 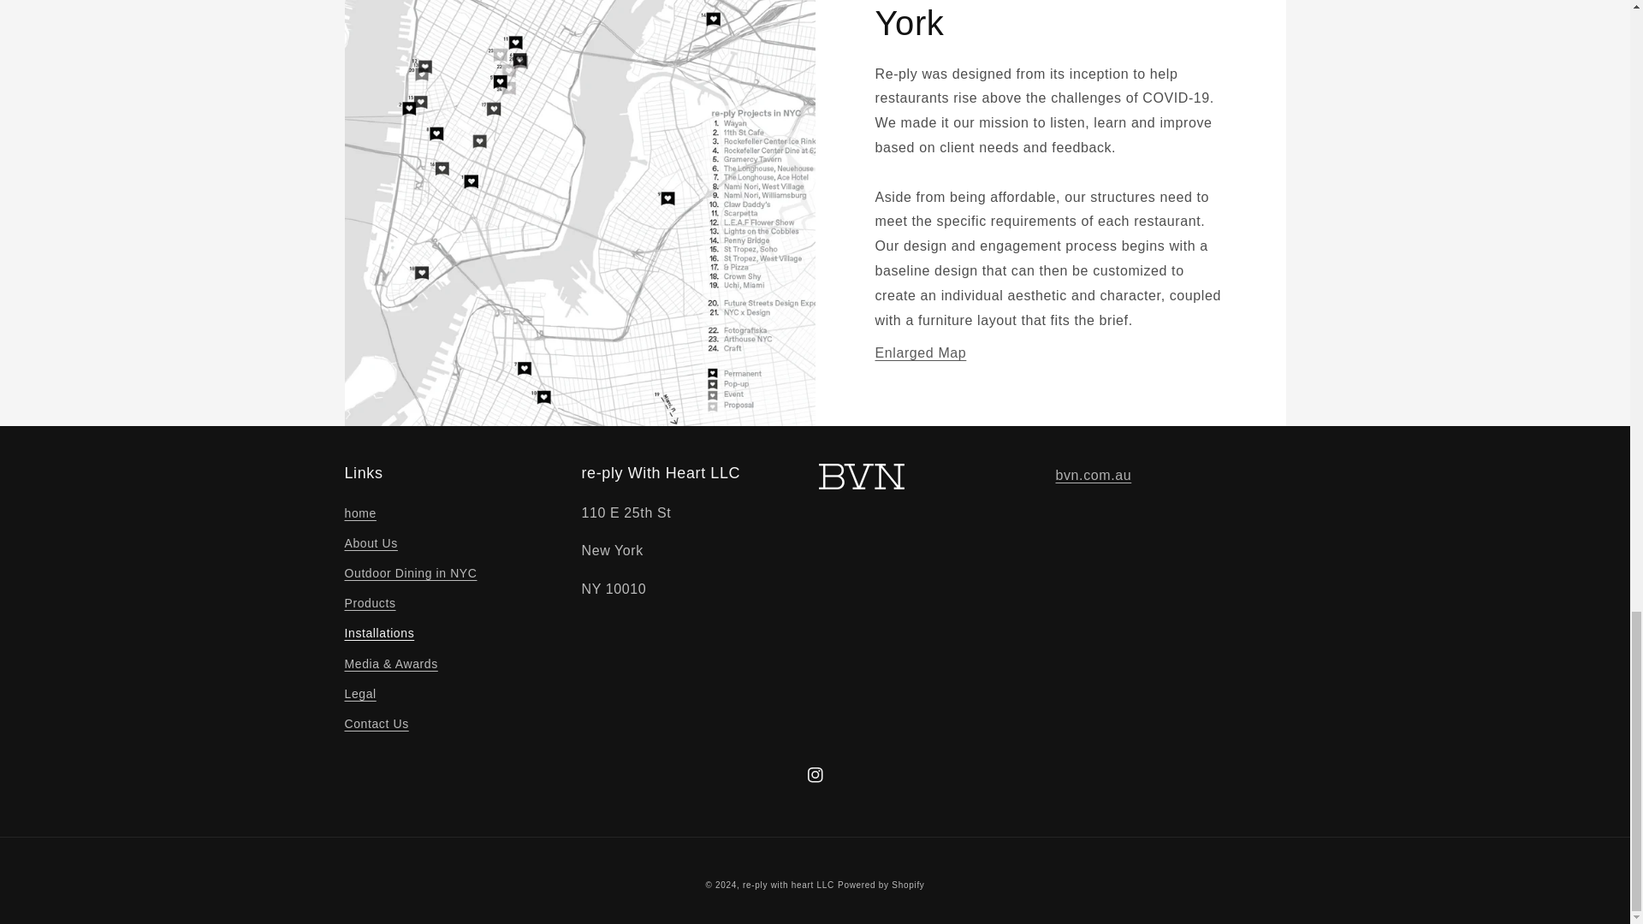 What do you see at coordinates (919, 352) in the screenshot?
I see `Enlarged Map` at bounding box center [919, 352].